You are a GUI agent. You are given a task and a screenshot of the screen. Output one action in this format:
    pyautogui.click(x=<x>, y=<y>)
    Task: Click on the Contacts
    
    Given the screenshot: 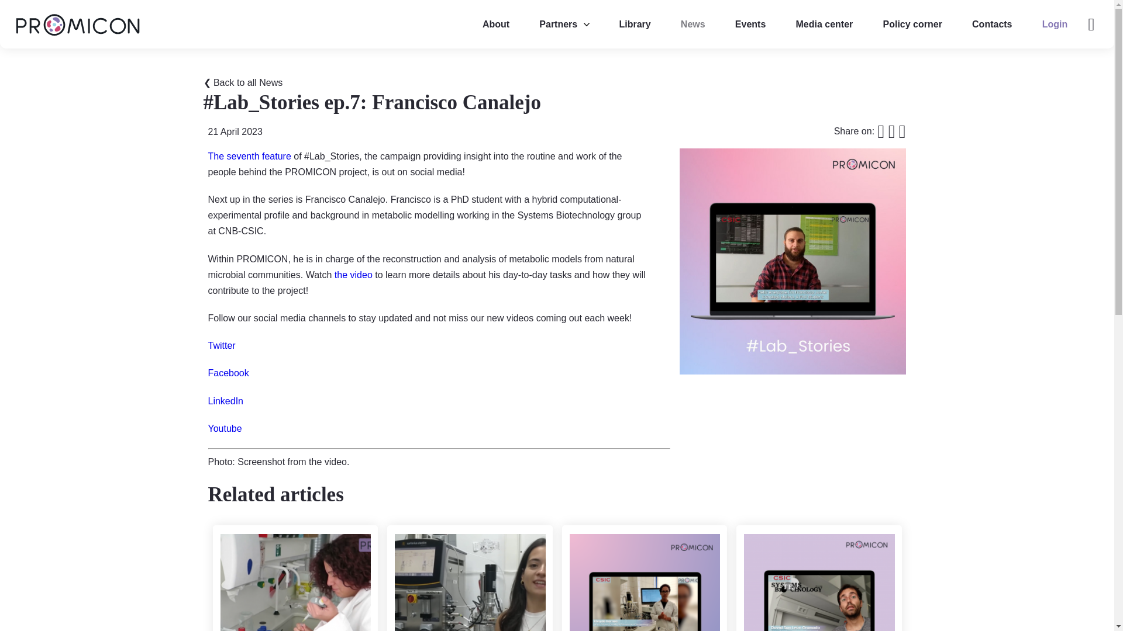 What is the action you would take?
    pyautogui.click(x=991, y=23)
    